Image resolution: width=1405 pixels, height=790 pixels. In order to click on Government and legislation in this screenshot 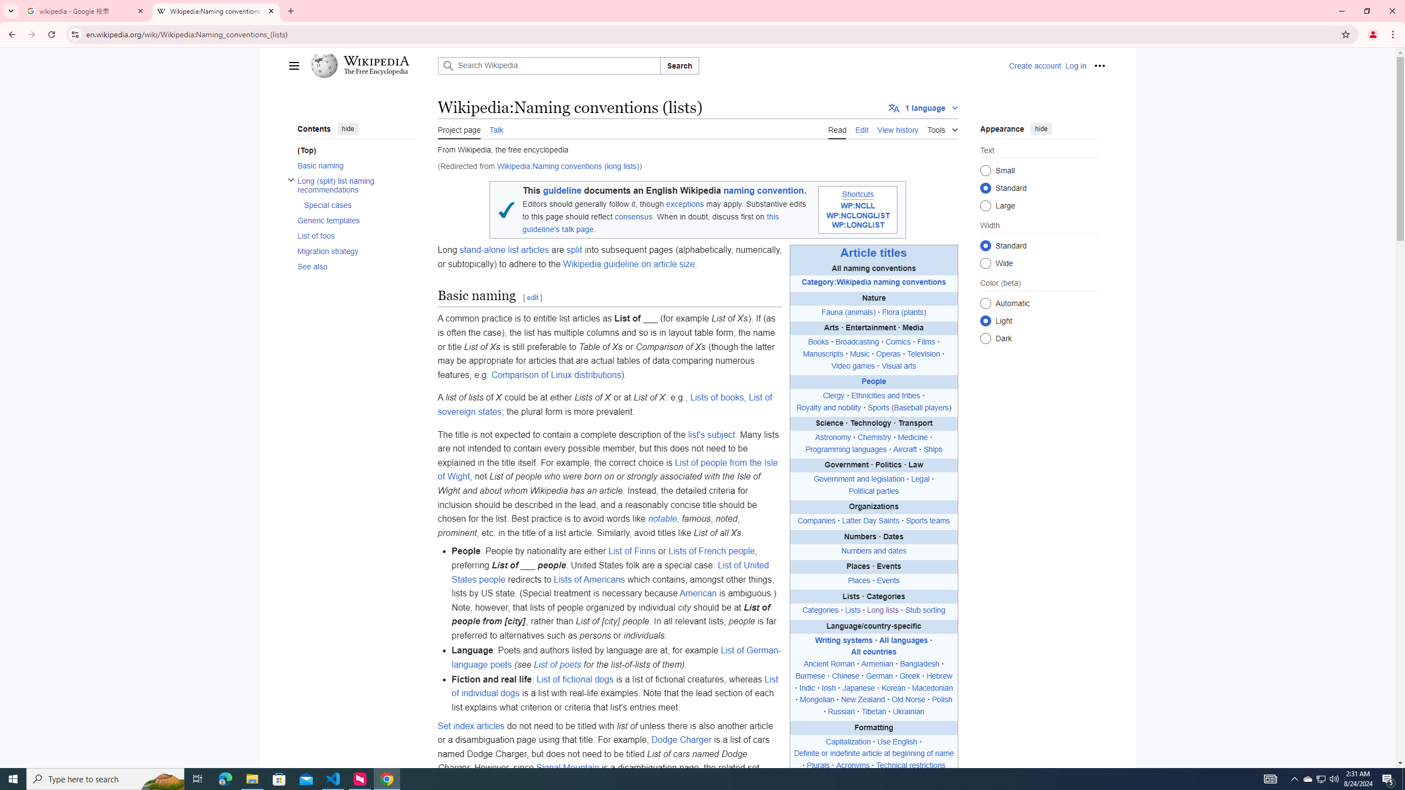, I will do `click(859, 479)`.